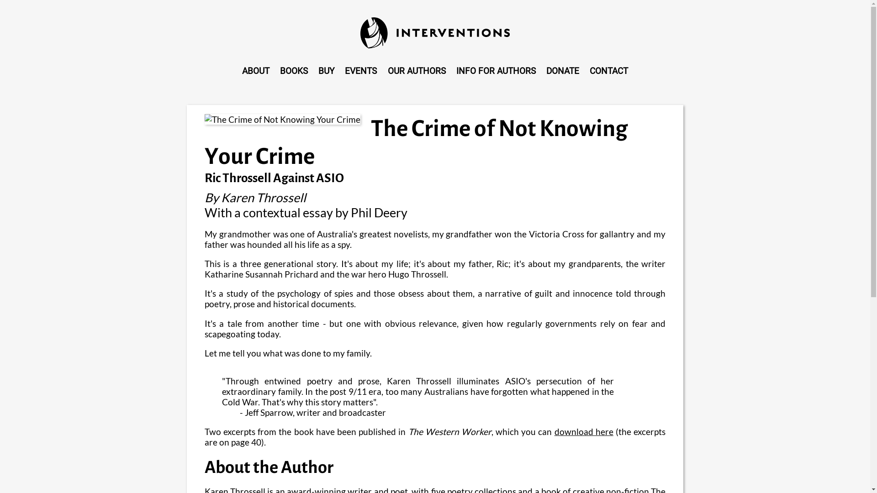  Describe the element at coordinates (294, 71) in the screenshot. I see `BOOKS` at that location.